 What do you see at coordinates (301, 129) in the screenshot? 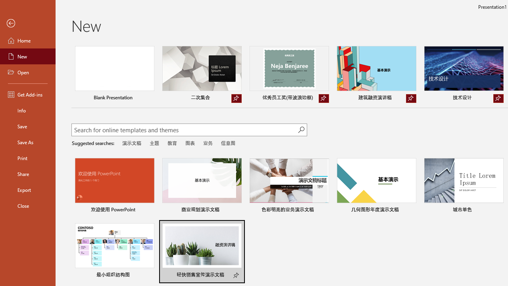
I see `Start searching` at bounding box center [301, 129].